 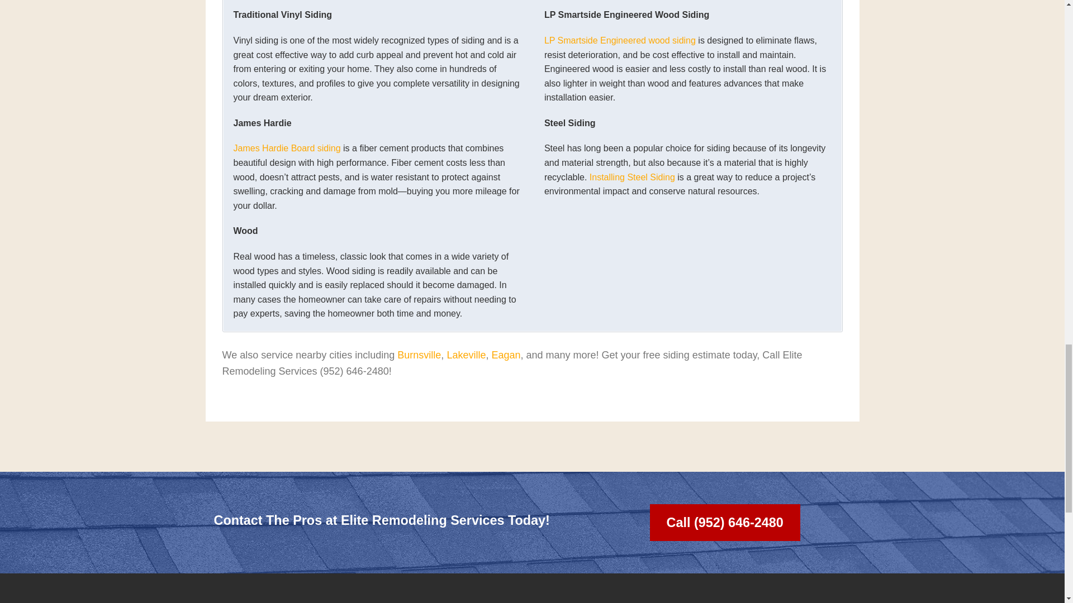 What do you see at coordinates (287, 149) in the screenshot?
I see `James Hardie Board siding` at bounding box center [287, 149].